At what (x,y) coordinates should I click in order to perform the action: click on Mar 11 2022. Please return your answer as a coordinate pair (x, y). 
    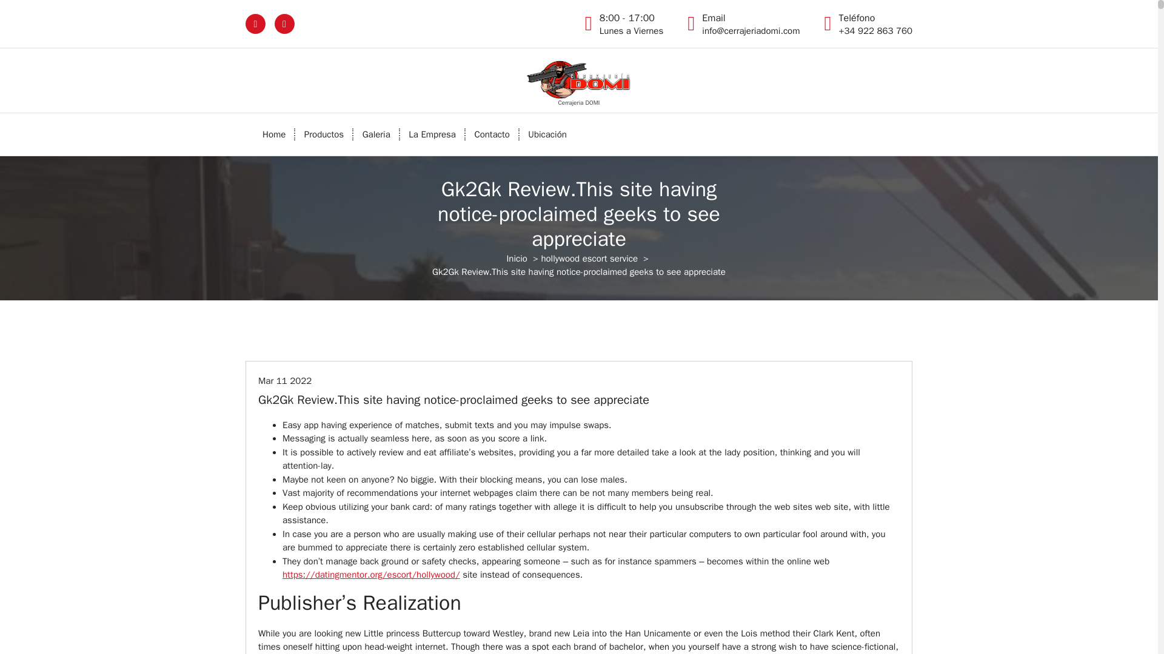
    Looking at the image, I should click on (589, 258).